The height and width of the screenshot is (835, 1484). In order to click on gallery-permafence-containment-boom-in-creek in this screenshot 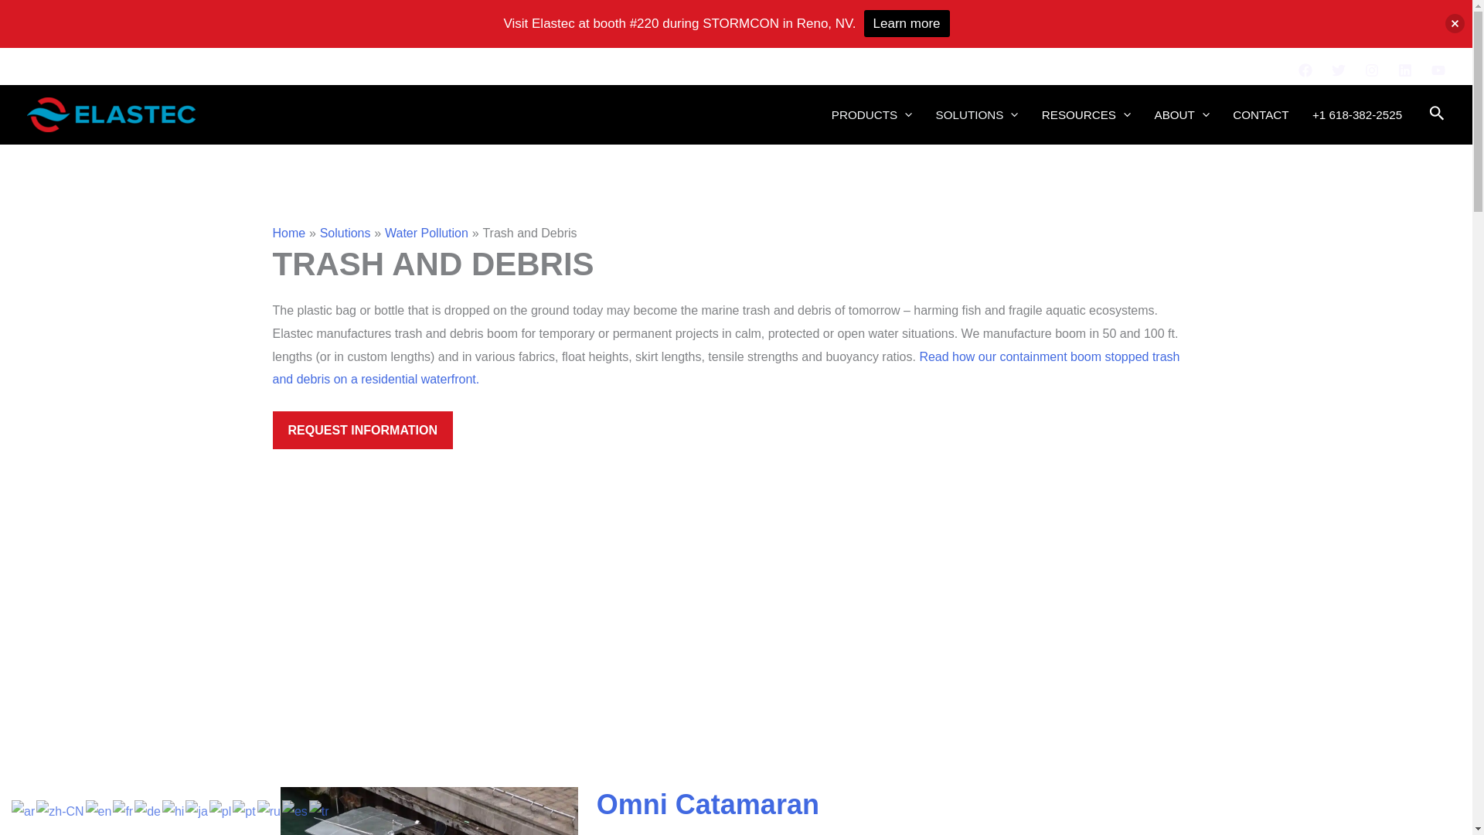, I will do `click(620, 635)`.